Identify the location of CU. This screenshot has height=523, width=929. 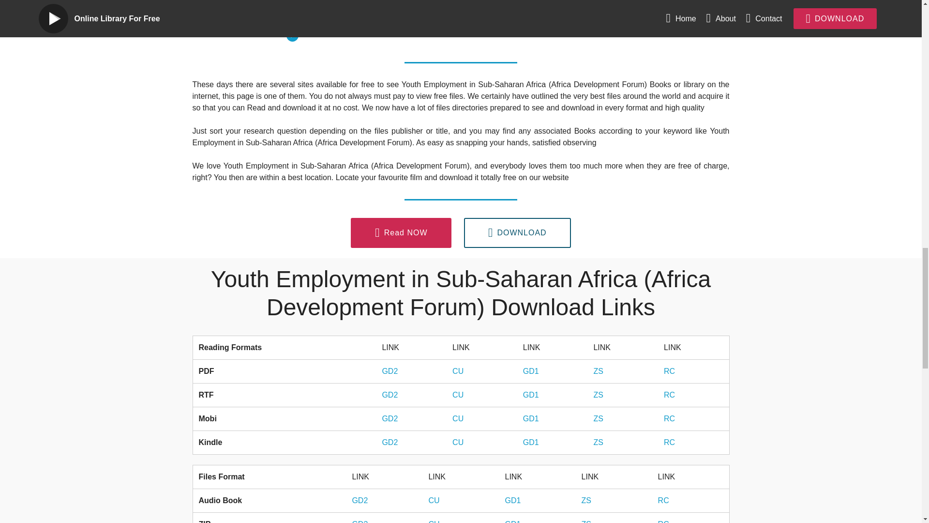
(458, 418).